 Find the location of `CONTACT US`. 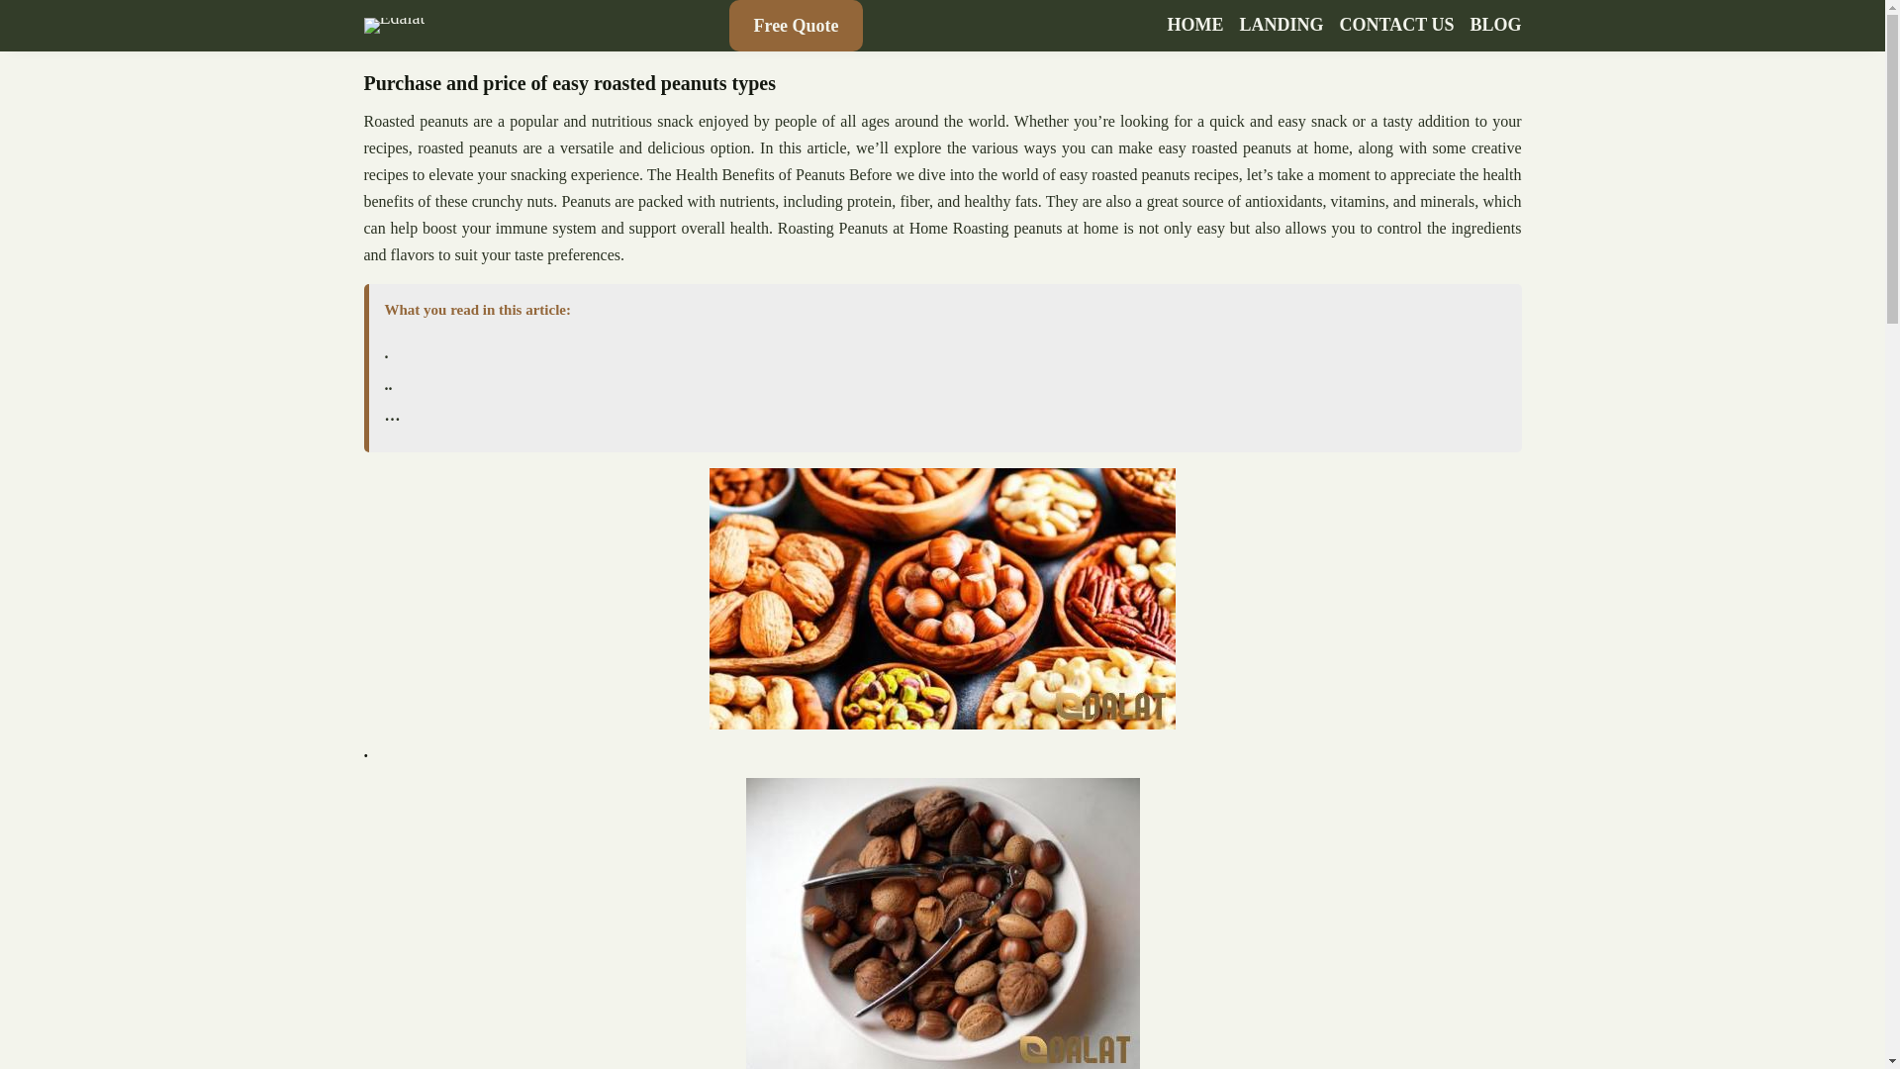

CONTACT US is located at coordinates (1397, 26).